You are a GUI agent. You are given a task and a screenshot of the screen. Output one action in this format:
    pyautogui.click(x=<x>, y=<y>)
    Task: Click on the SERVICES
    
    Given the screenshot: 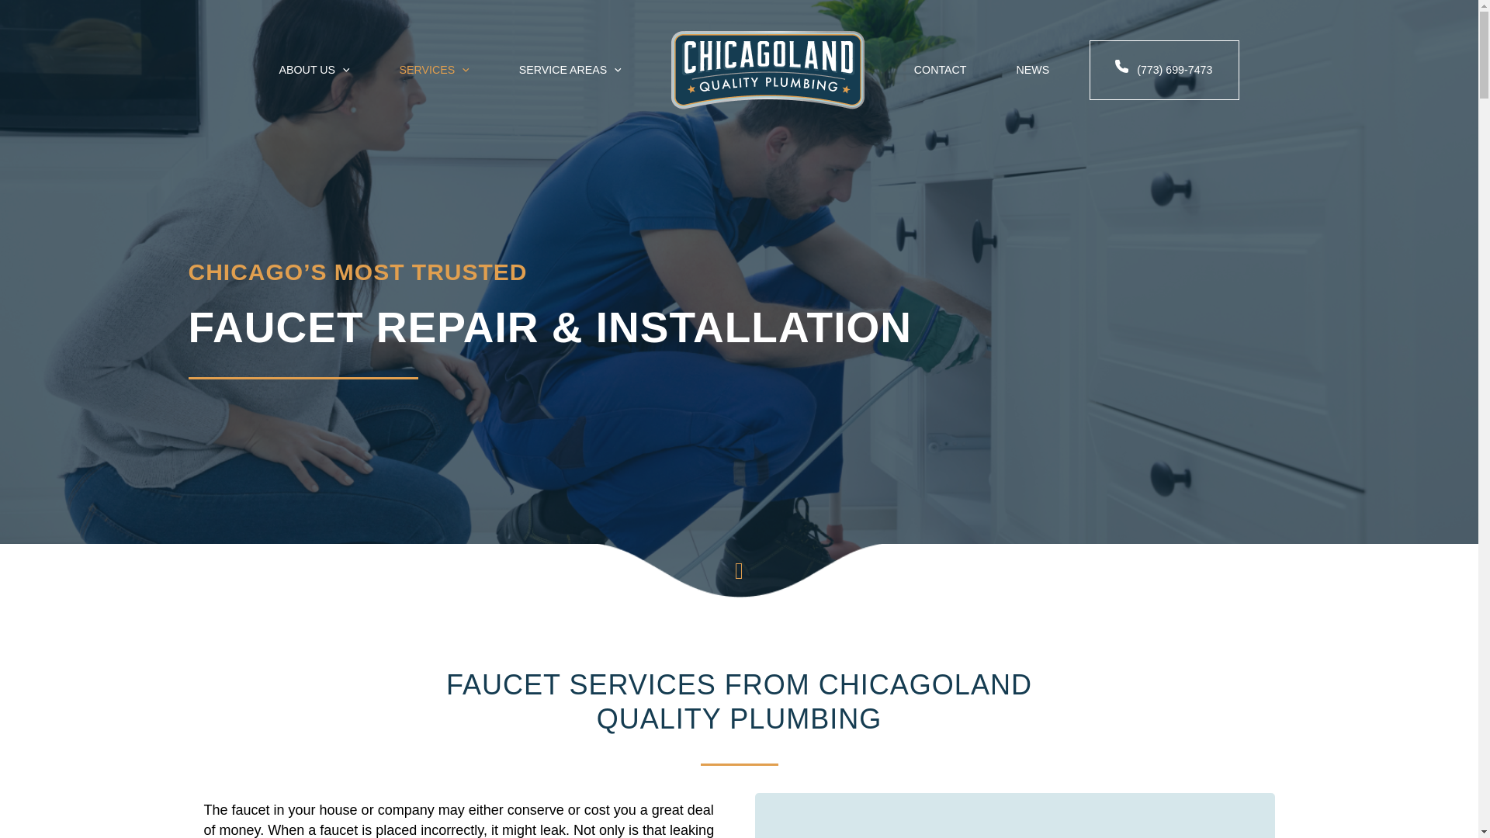 What is the action you would take?
    pyautogui.click(x=435, y=70)
    